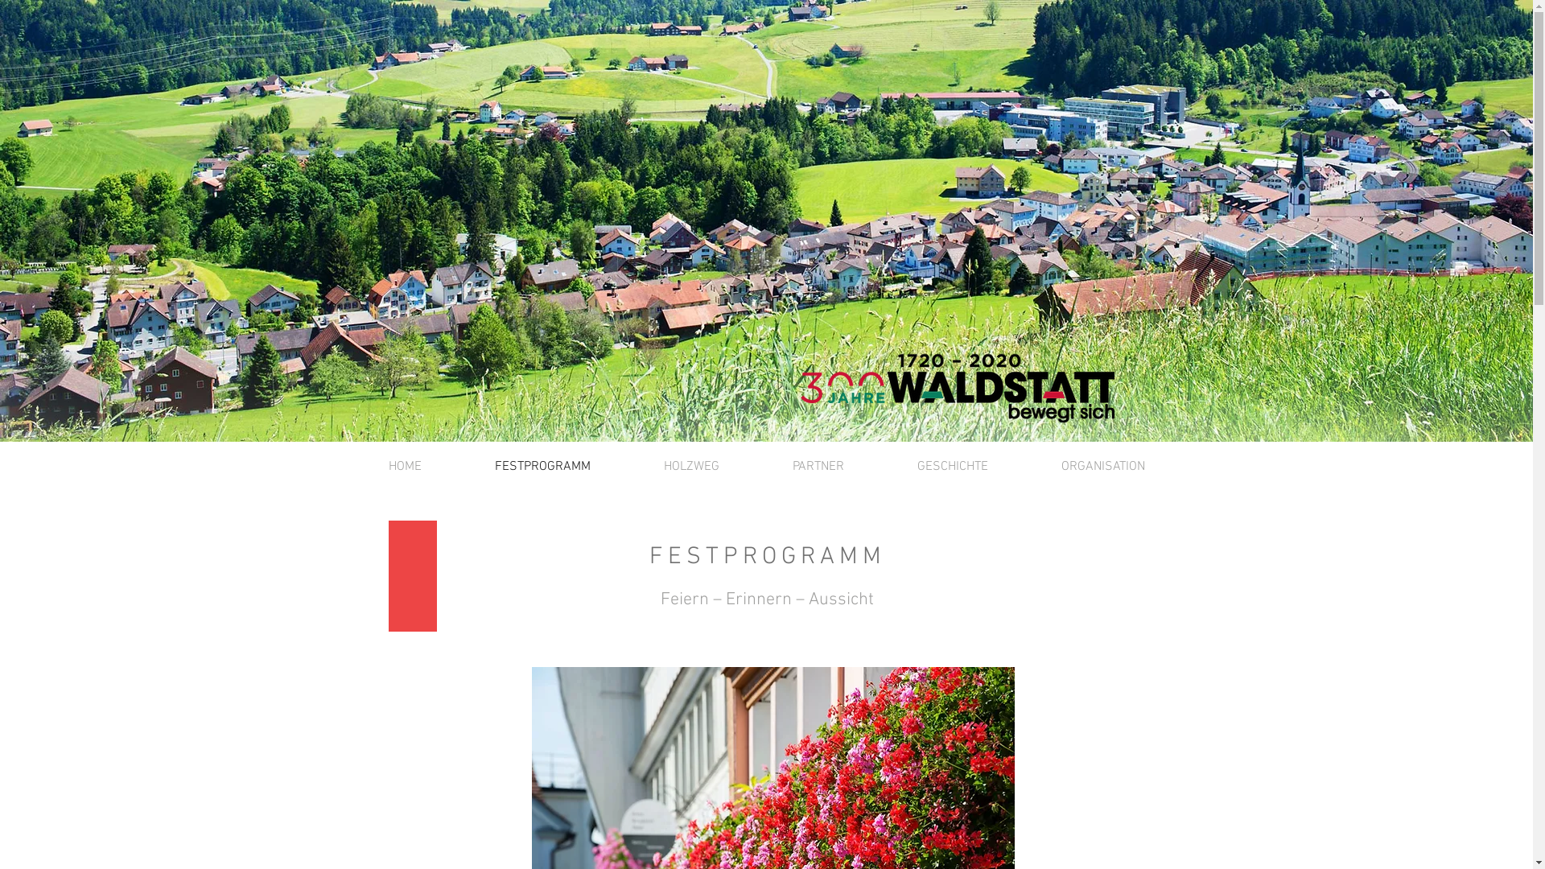  Describe the element at coordinates (1104, 467) in the screenshot. I see `ORGANISATION` at that location.